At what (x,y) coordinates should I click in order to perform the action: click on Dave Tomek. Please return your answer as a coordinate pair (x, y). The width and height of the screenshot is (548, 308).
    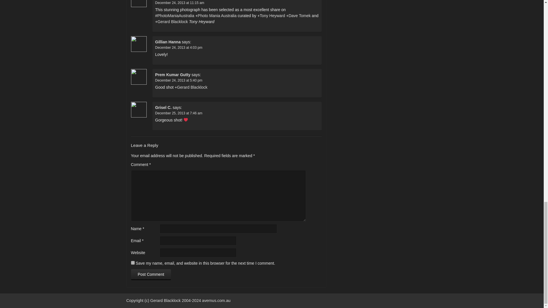
    Looking at the image, I should click on (300, 15).